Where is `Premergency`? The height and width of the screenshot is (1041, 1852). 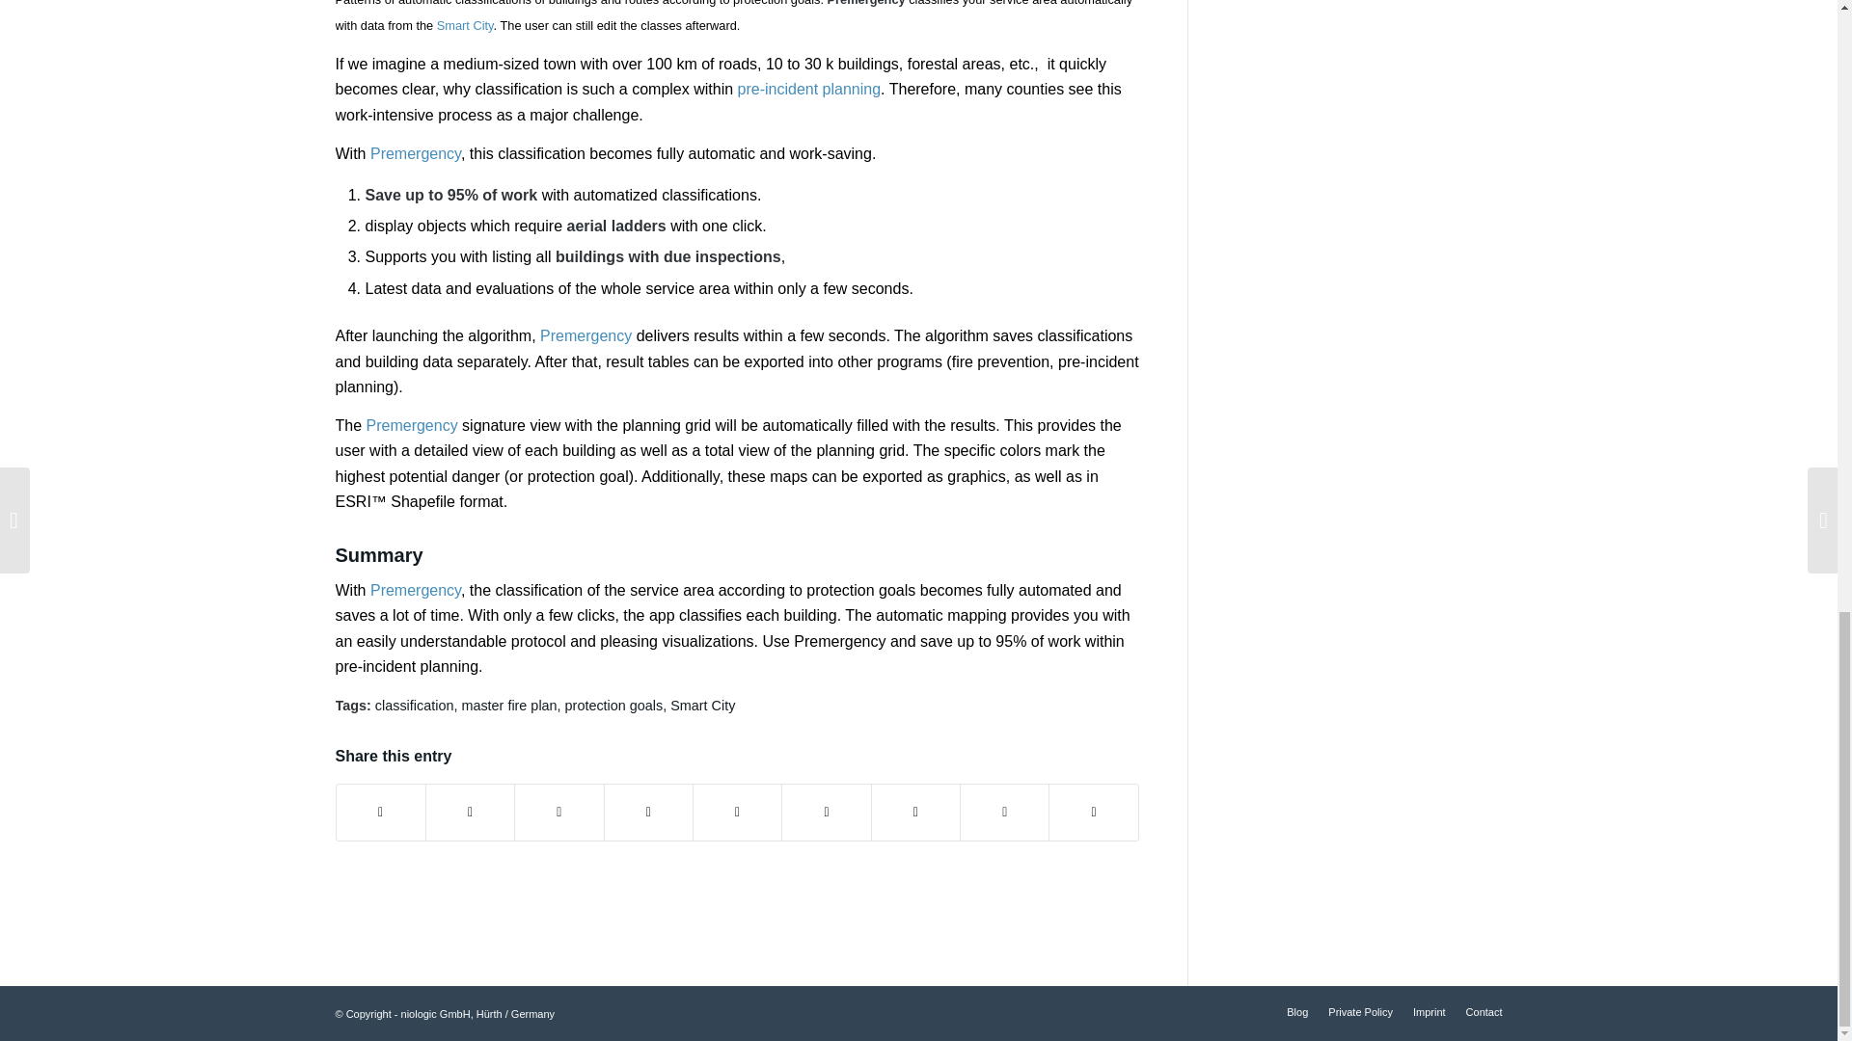 Premergency is located at coordinates (416, 154).